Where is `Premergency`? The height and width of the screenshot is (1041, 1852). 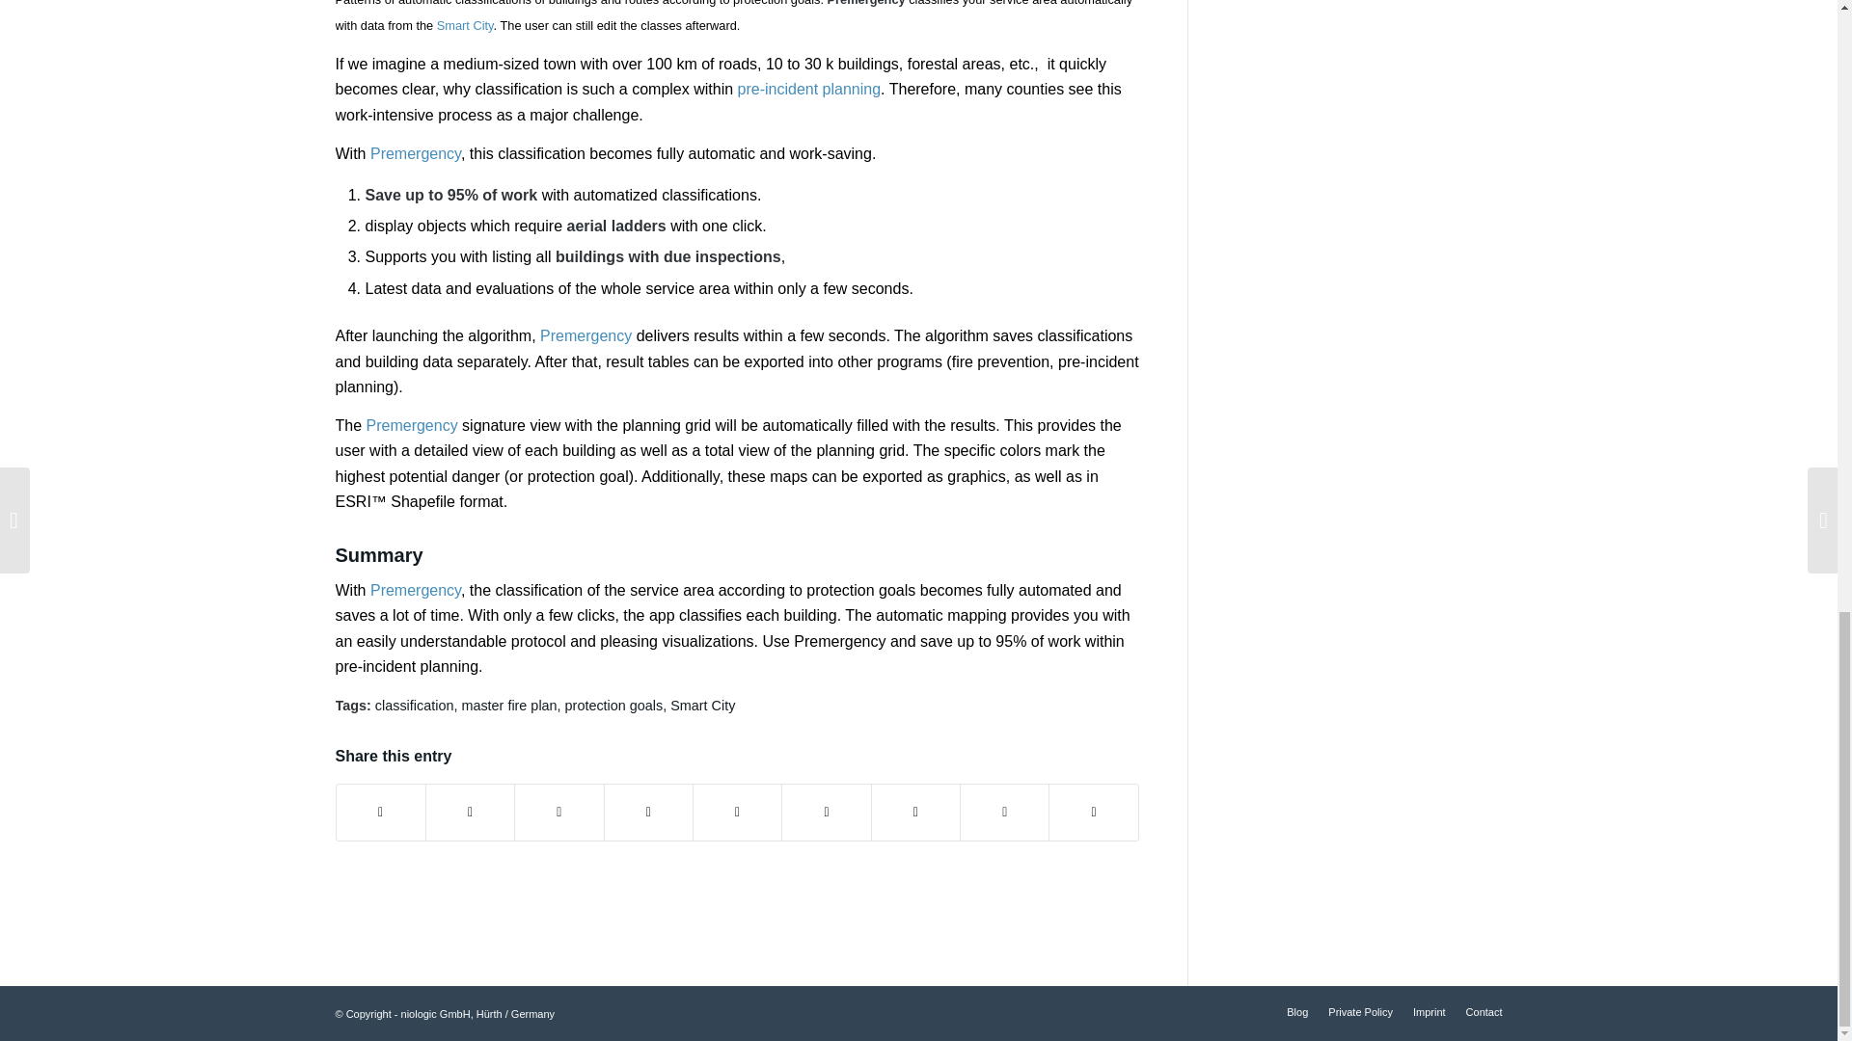 Premergency is located at coordinates (416, 154).